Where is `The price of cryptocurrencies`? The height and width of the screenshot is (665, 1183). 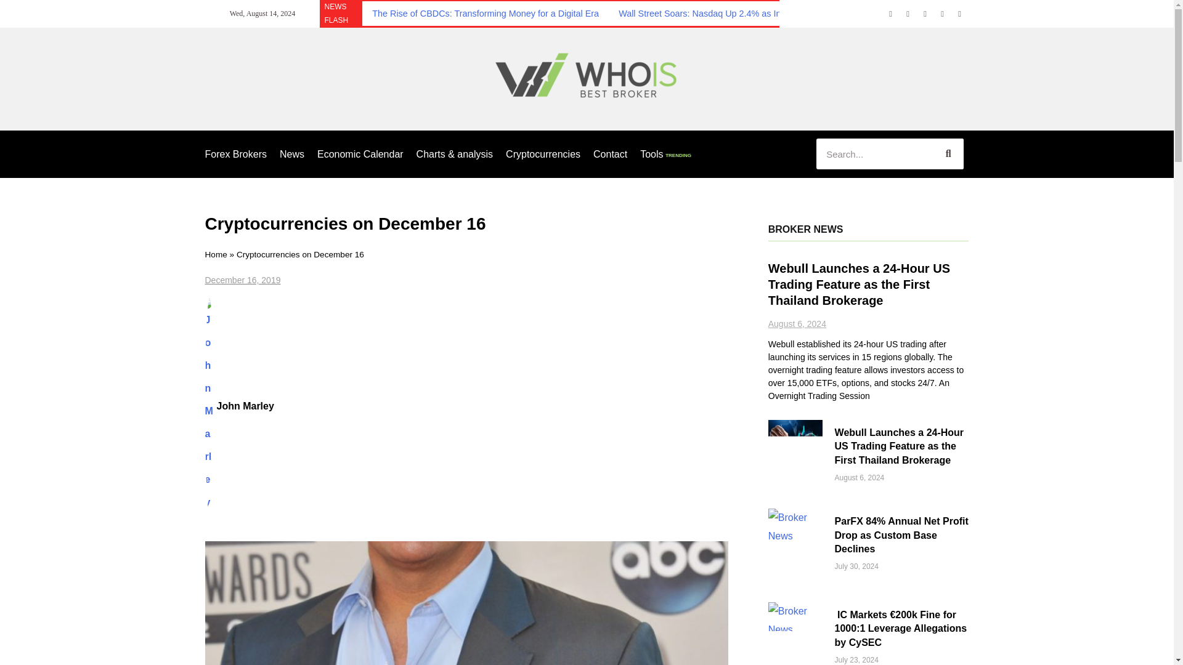
The price of cryptocurrencies is located at coordinates (466, 603).